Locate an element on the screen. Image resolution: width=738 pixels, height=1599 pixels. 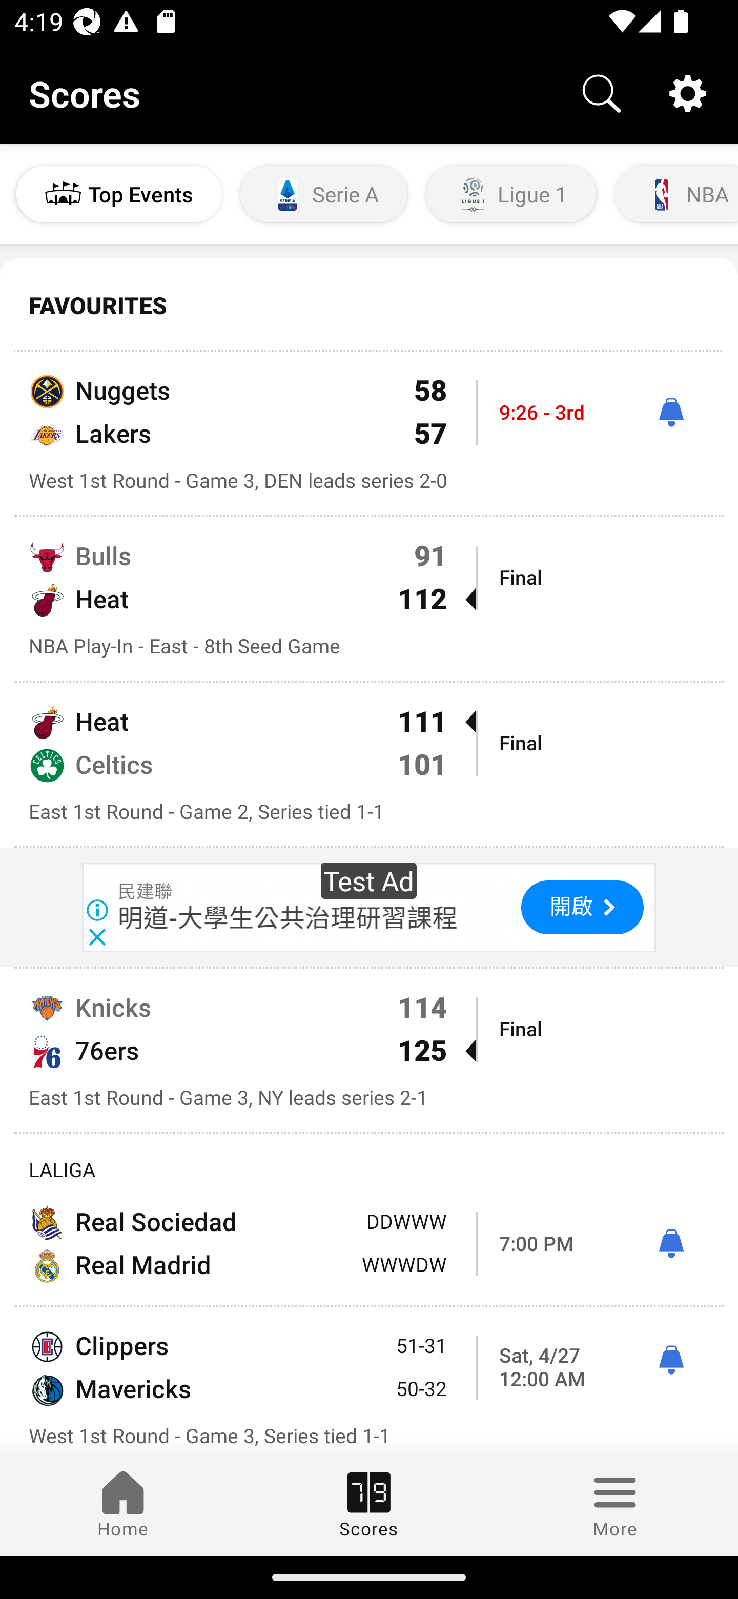
Settings is located at coordinates (688, 92).